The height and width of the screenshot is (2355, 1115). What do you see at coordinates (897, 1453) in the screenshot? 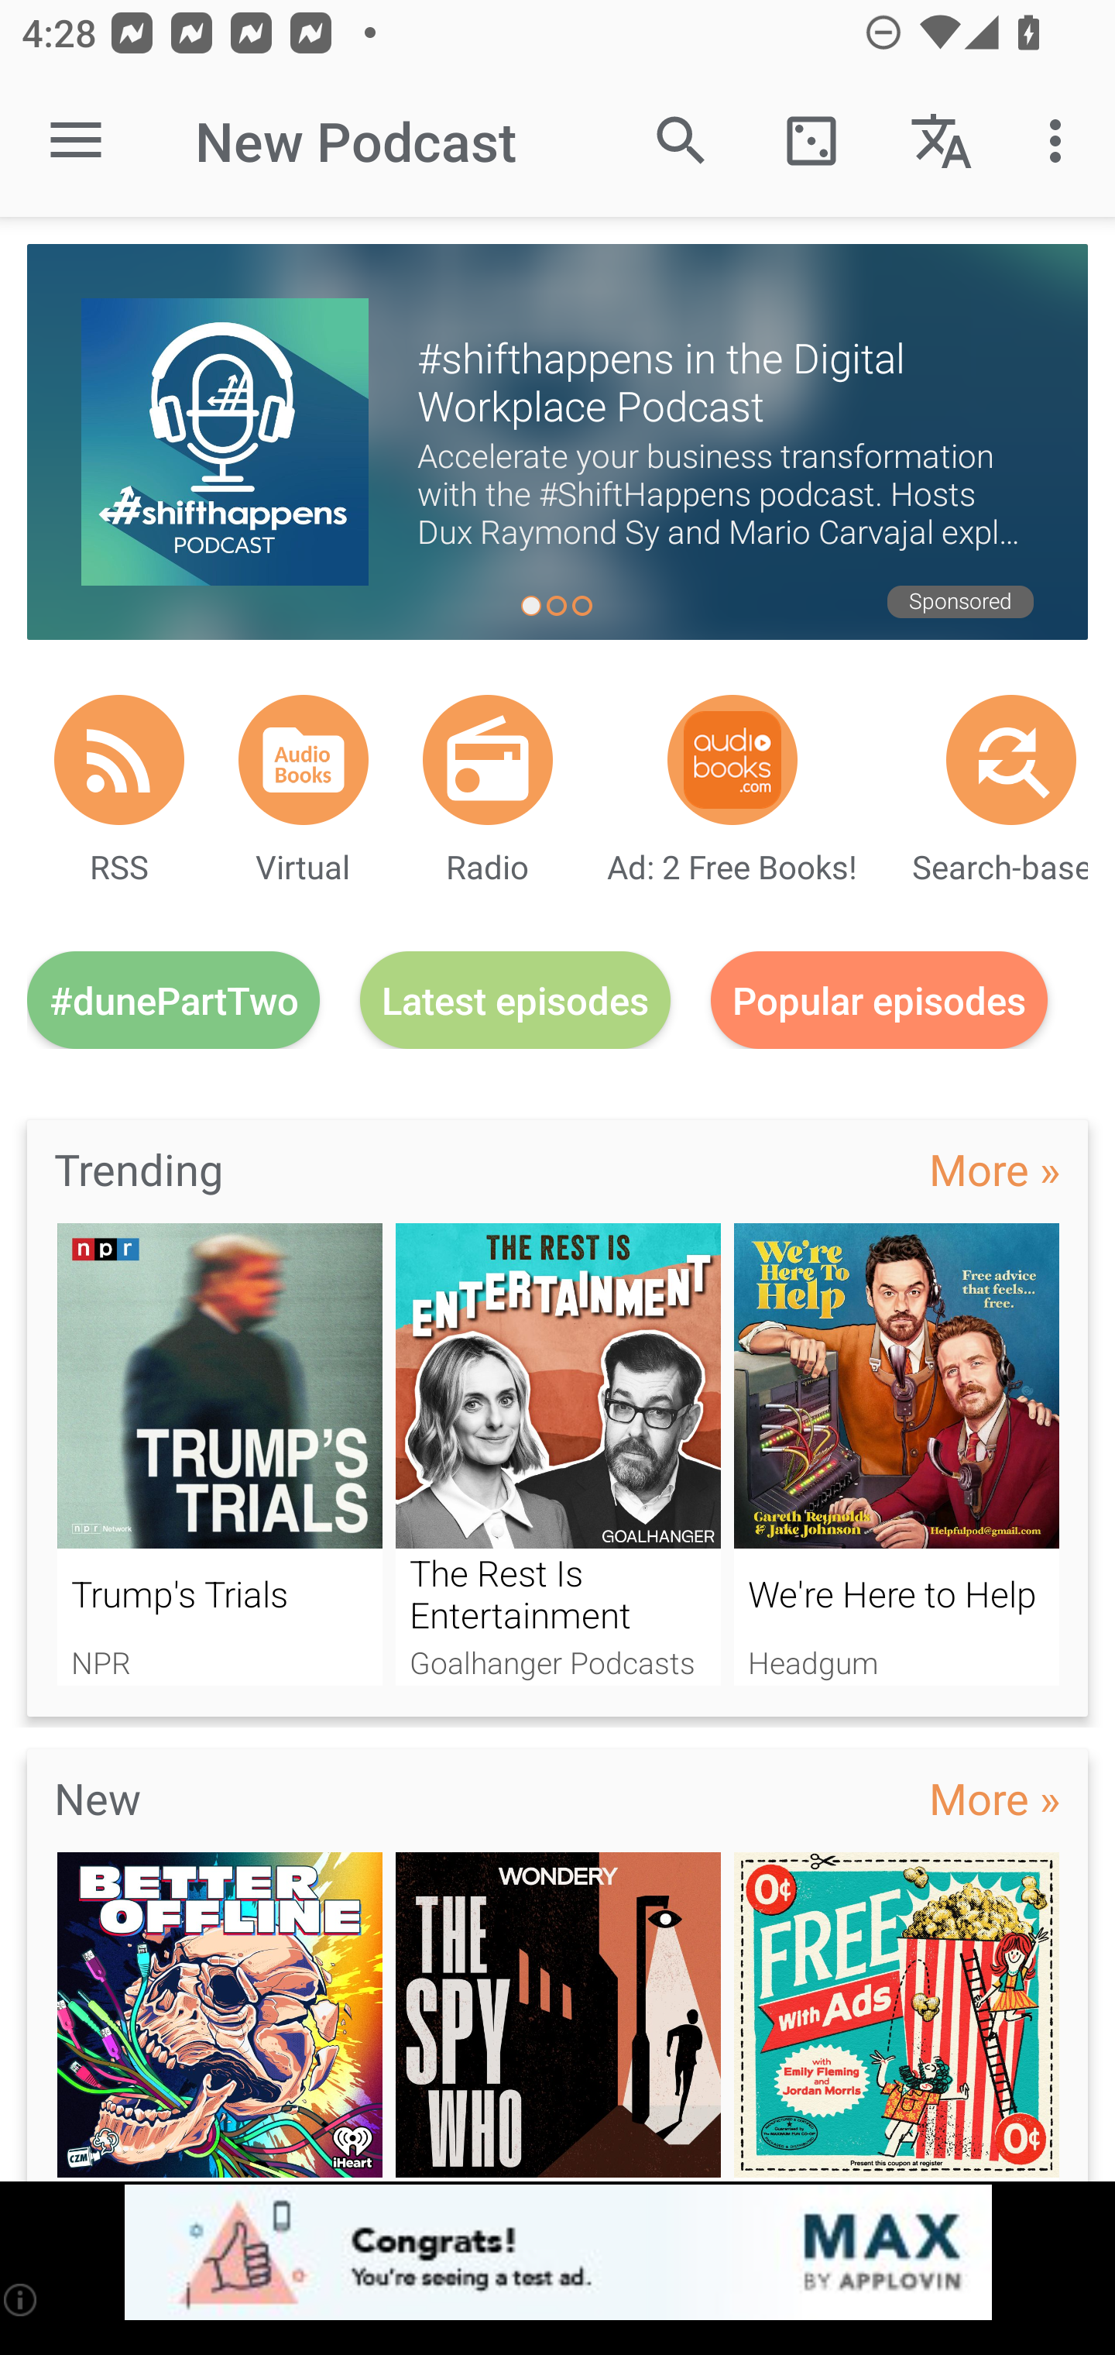
I see `We're Here to Help Headgum` at bounding box center [897, 1453].